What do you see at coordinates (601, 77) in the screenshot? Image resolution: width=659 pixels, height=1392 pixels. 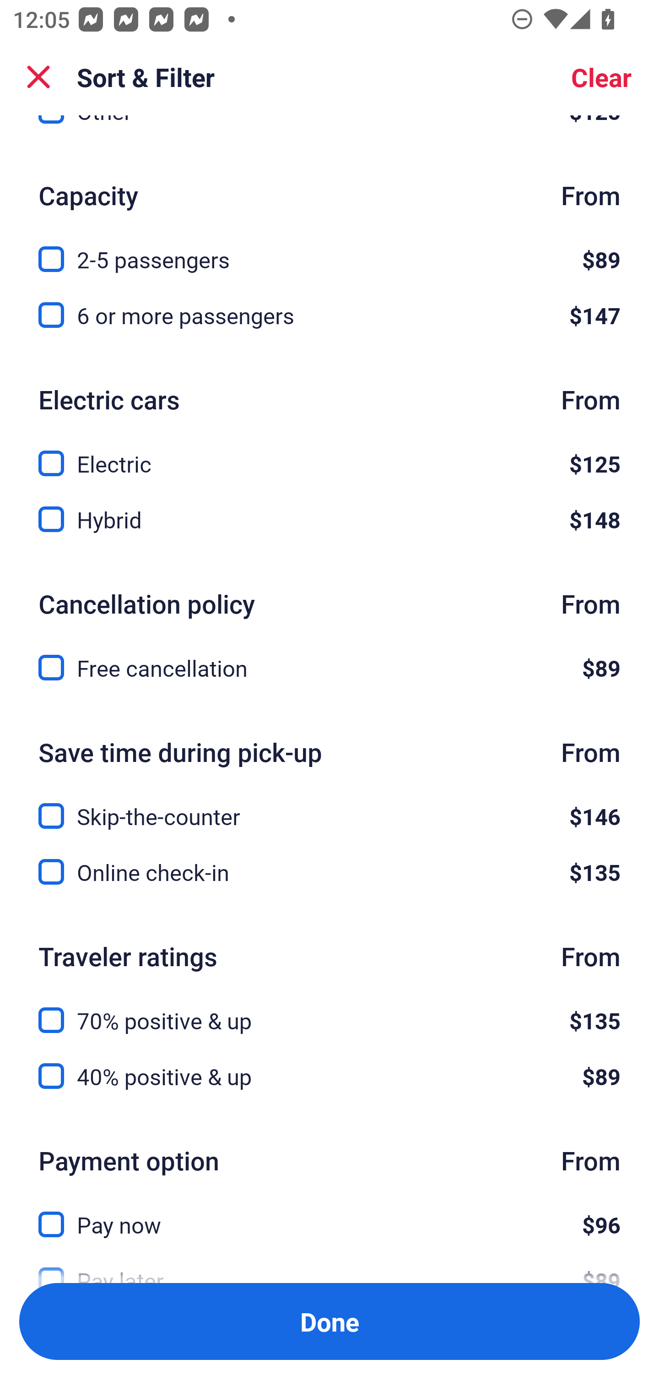 I see `Clear` at bounding box center [601, 77].